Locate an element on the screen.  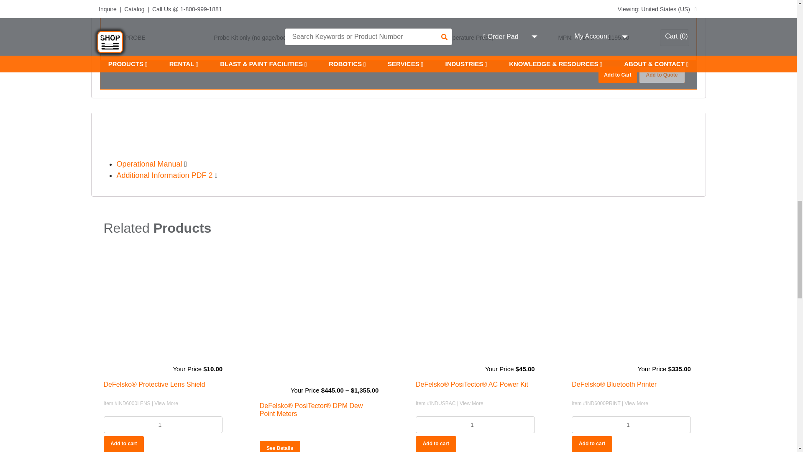
1 is located at coordinates (631, 424).